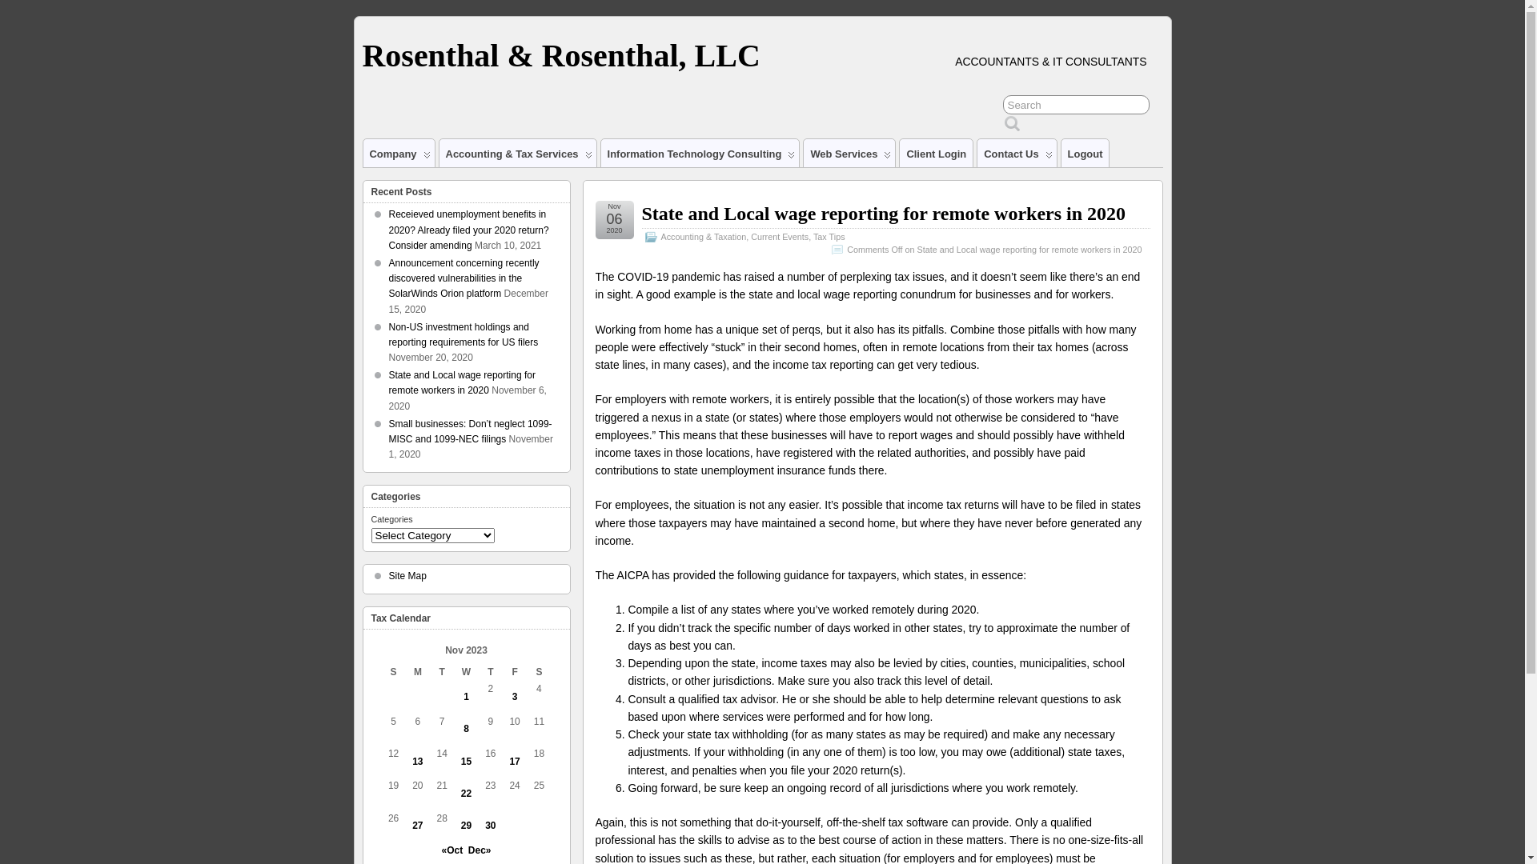 This screenshot has height=864, width=1537. I want to click on Site Map, so click(408, 576).